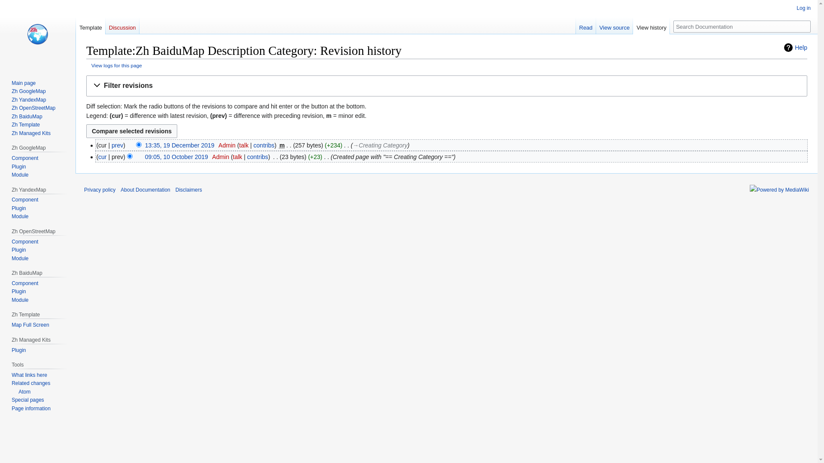 The image size is (824, 463). What do you see at coordinates (257, 157) in the screenshot?
I see `contribs` at bounding box center [257, 157].